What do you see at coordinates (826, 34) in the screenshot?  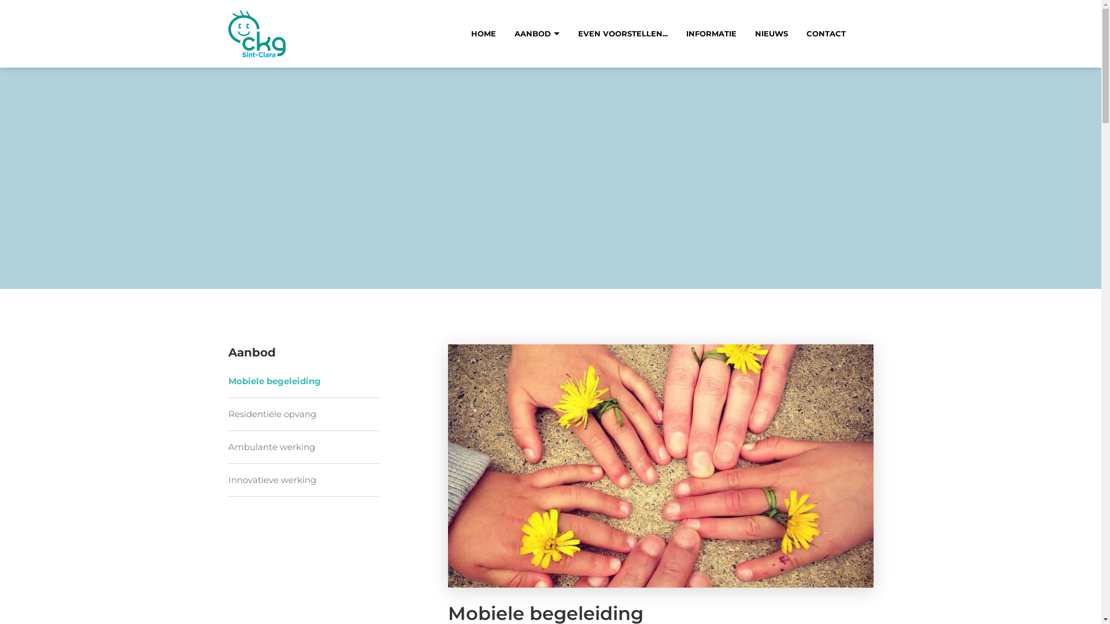 I see `CONTACT` at bounding box center [826, 34].